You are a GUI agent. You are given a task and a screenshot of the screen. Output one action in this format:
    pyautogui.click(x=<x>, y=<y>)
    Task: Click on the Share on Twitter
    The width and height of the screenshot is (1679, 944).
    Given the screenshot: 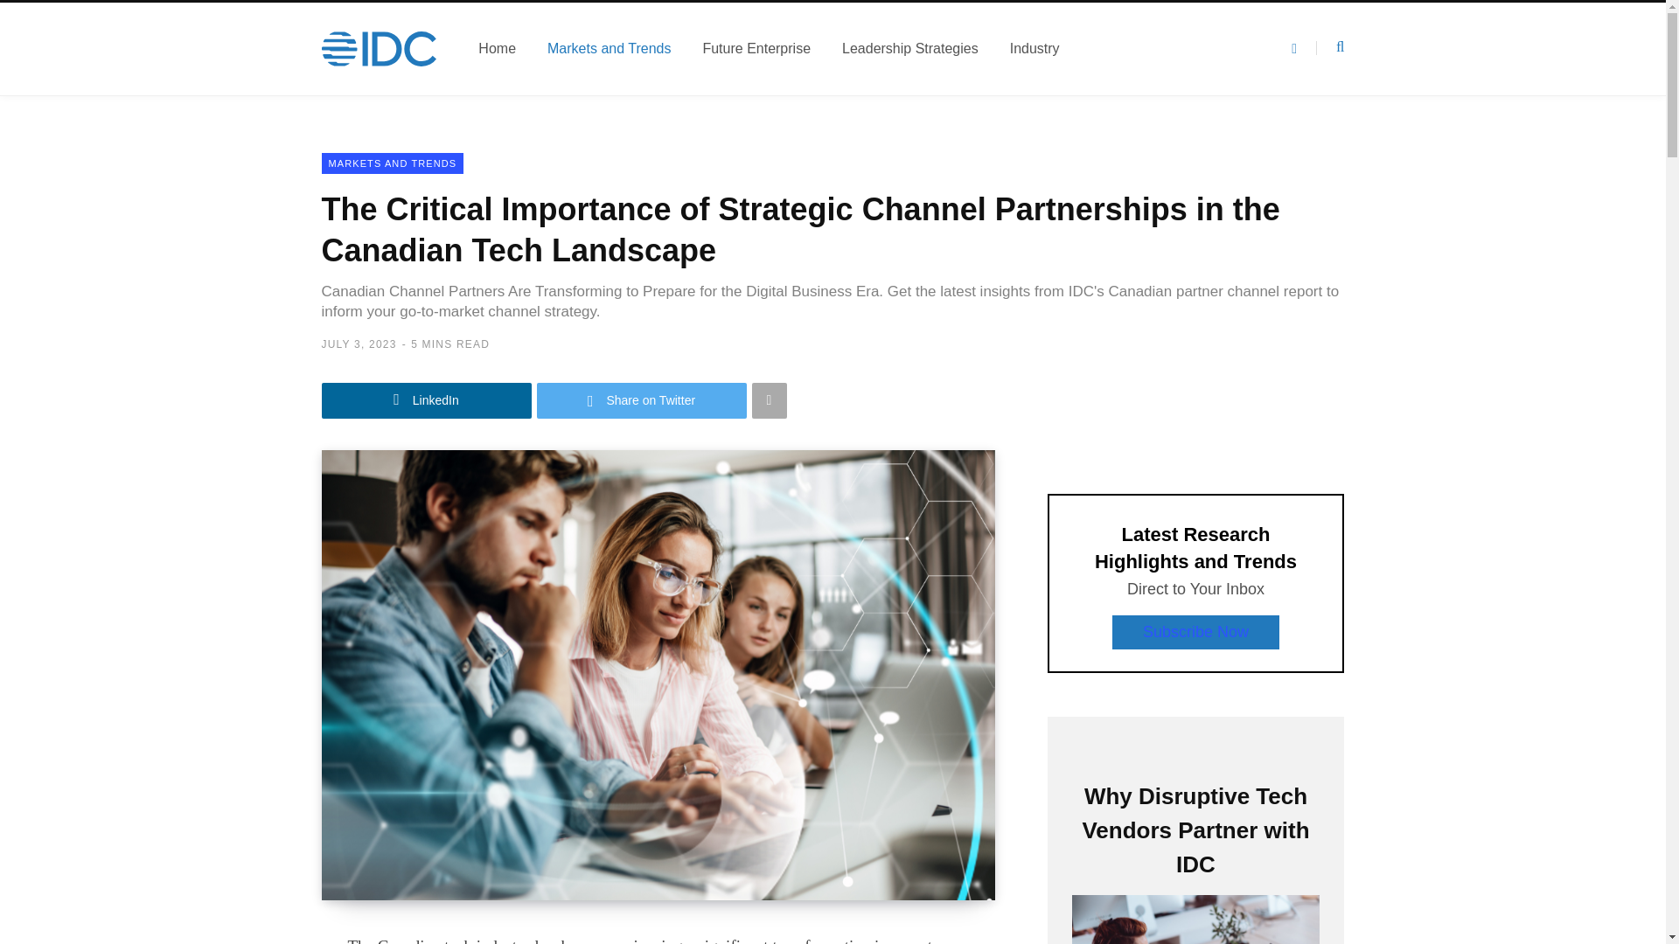 What is the action you would take?
    pyautogui.click(x=642, y=400)
    